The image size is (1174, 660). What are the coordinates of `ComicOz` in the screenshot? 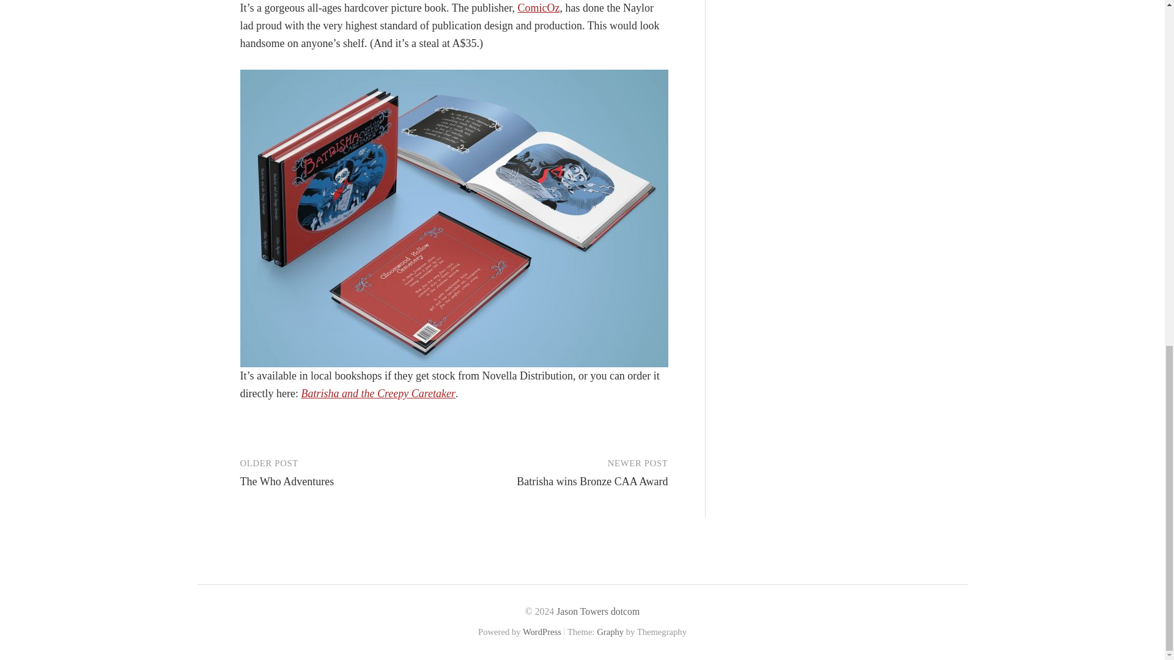 It's located at (538, 7).